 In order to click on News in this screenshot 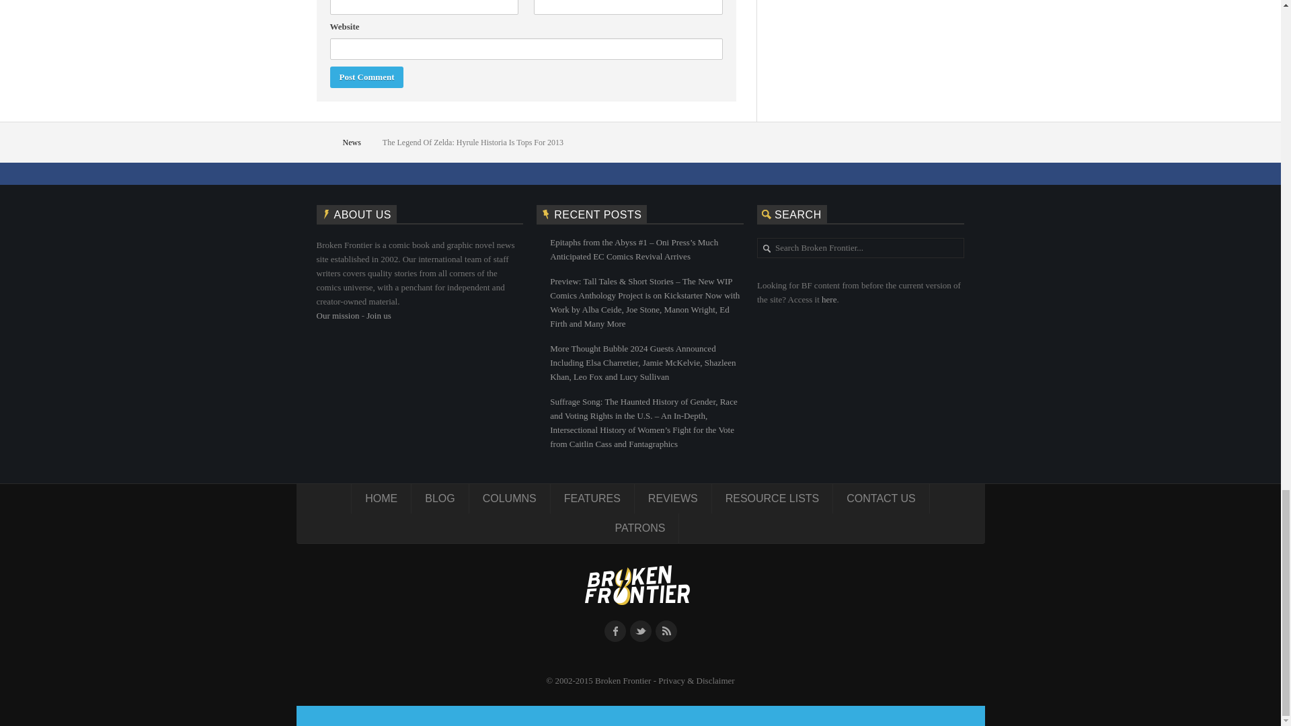, I will do `click(354, 142)`.